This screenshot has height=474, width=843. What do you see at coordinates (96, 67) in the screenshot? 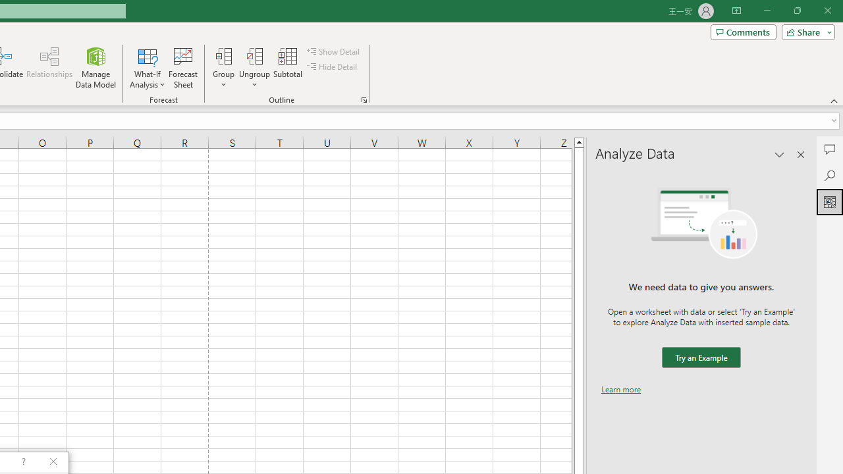
I see `Manage Data Model` at bounding box center [96, 67].